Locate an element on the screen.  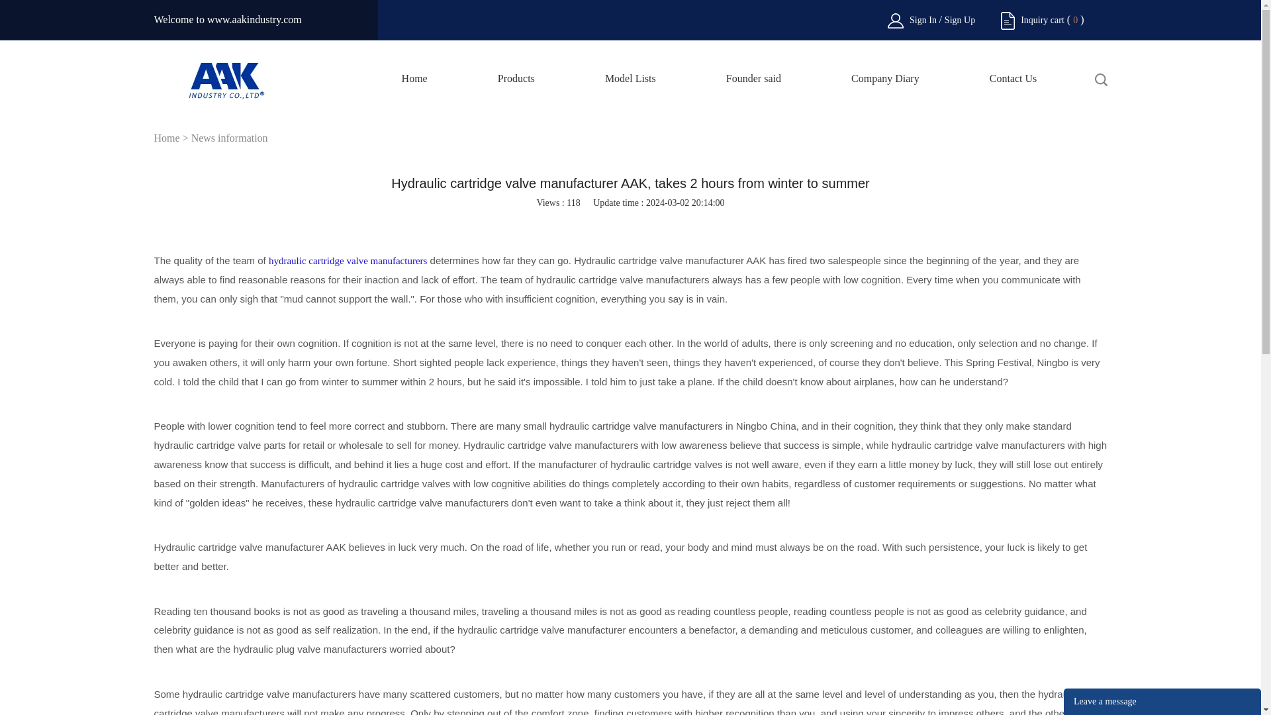
Founder said is located at coordinates (753, 86).